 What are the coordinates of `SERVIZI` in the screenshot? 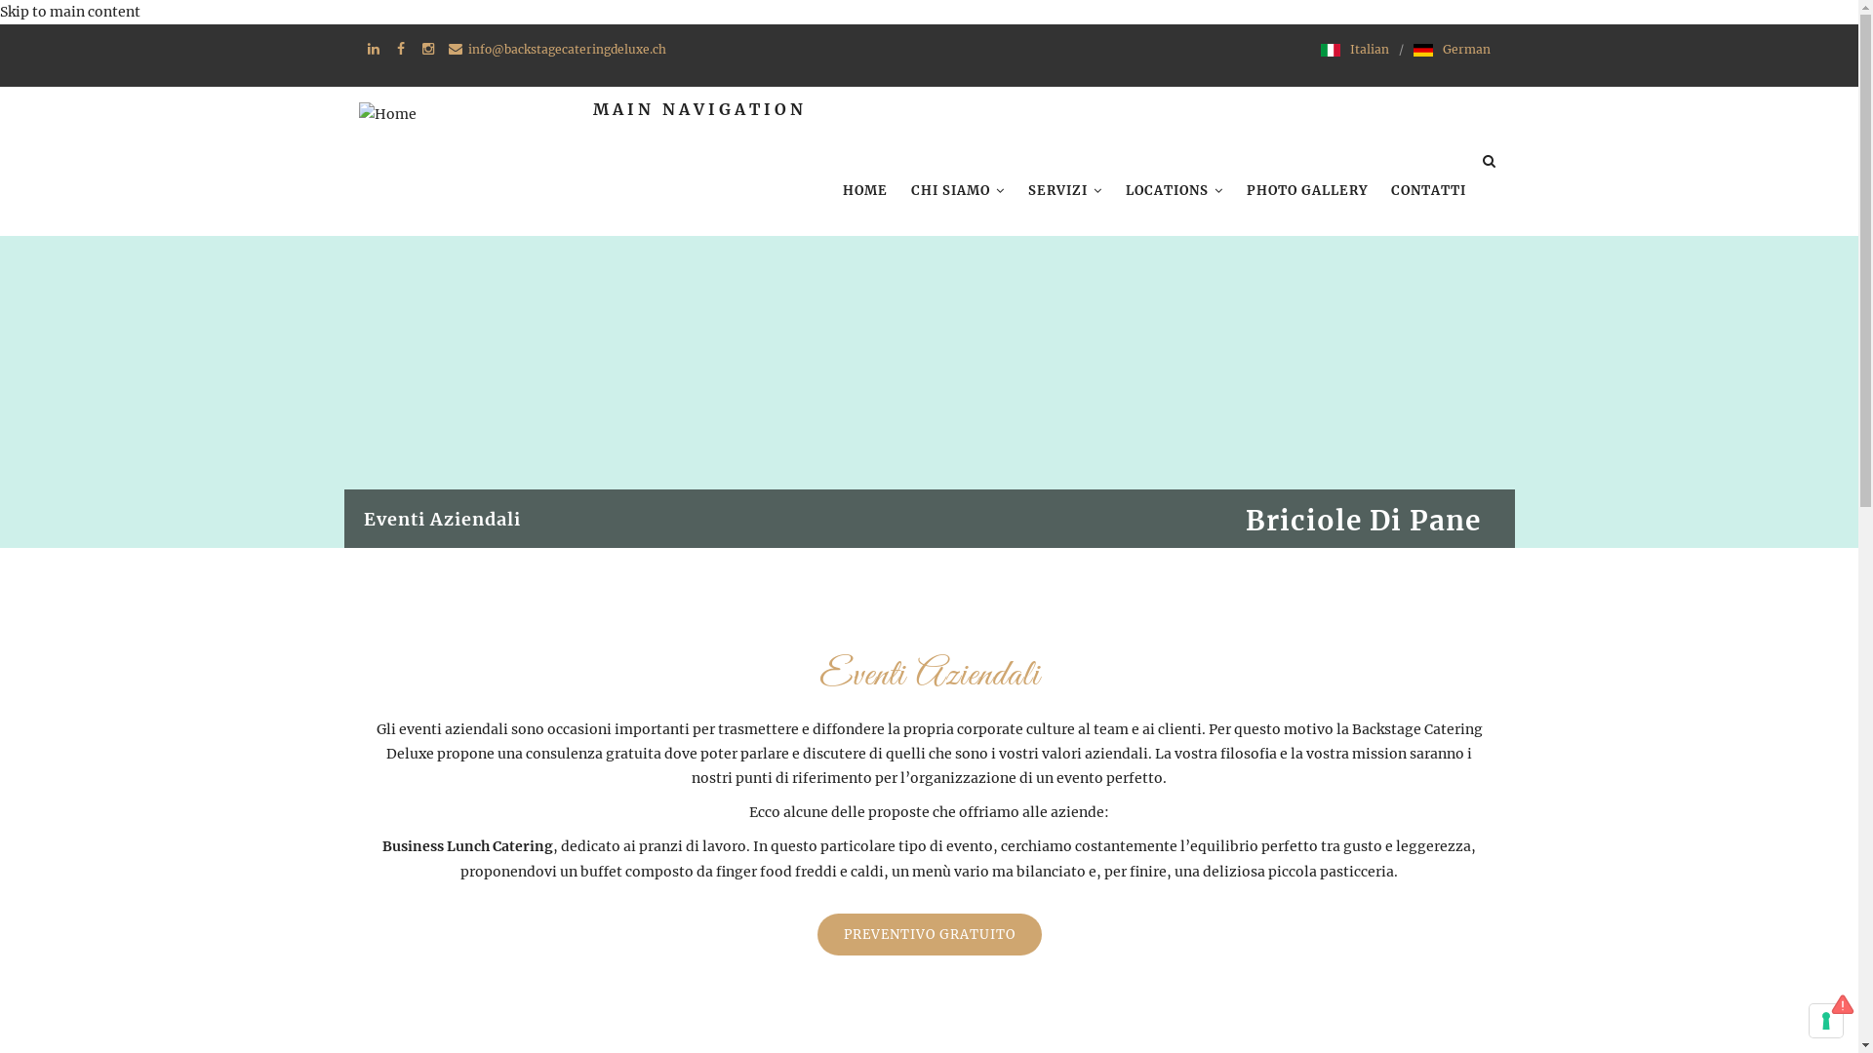 It's located at (1065, 191).